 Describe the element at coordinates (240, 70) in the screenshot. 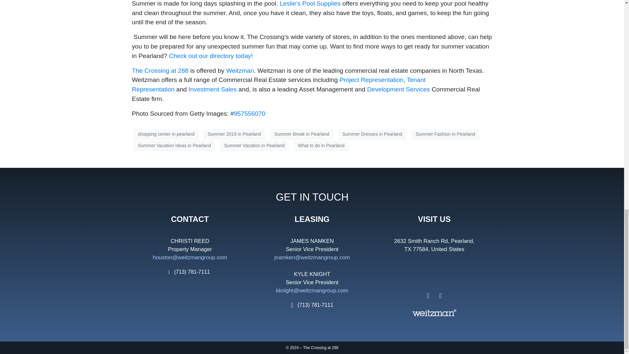

I see `Weitzman` at that location.